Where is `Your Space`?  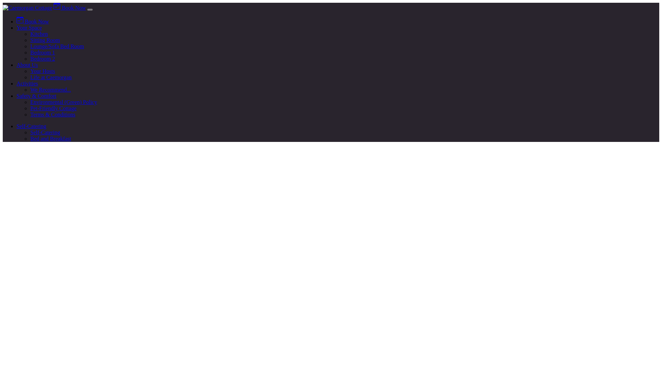
Your Space is located at coordinates (29, 28).